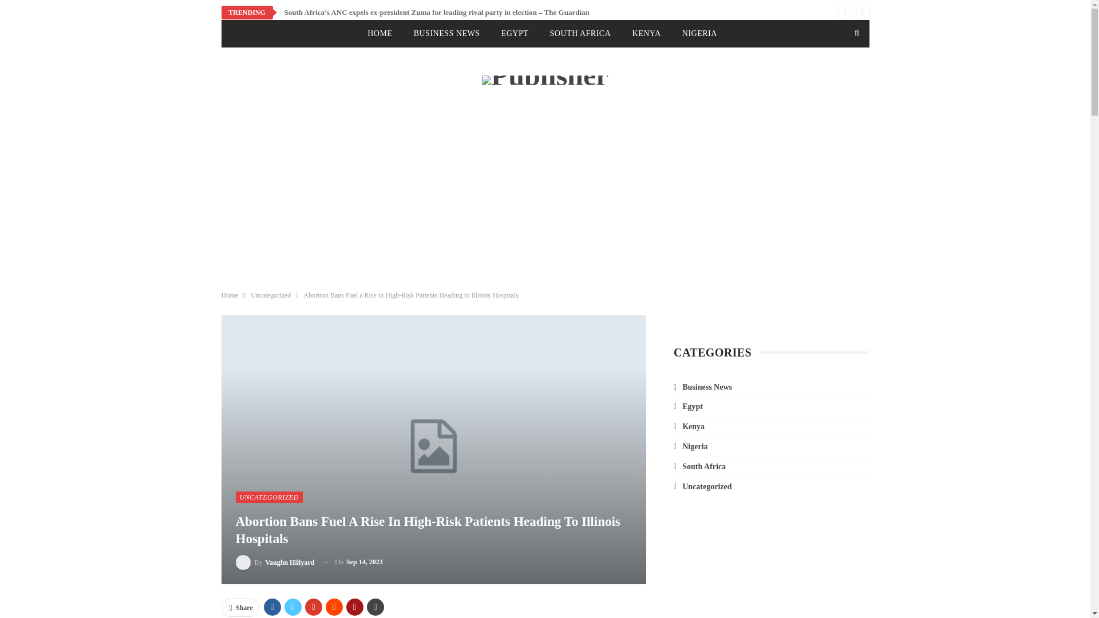  I want to click on NIGERIA, so click(699, 33).